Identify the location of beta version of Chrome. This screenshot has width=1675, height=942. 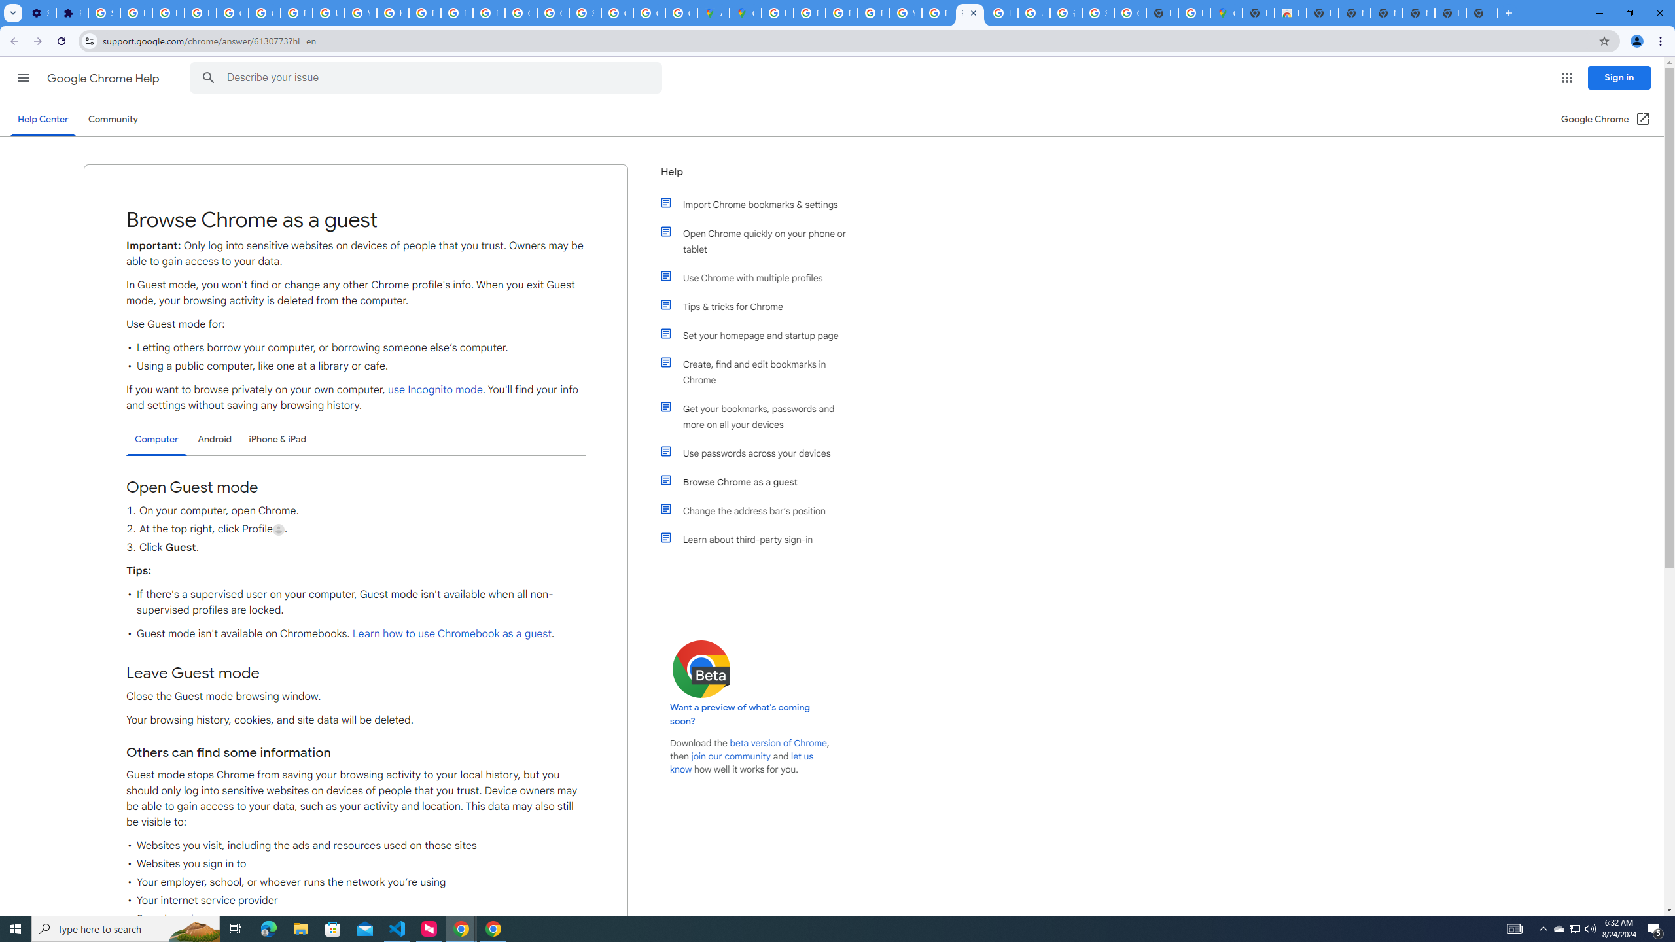
(779, 743).